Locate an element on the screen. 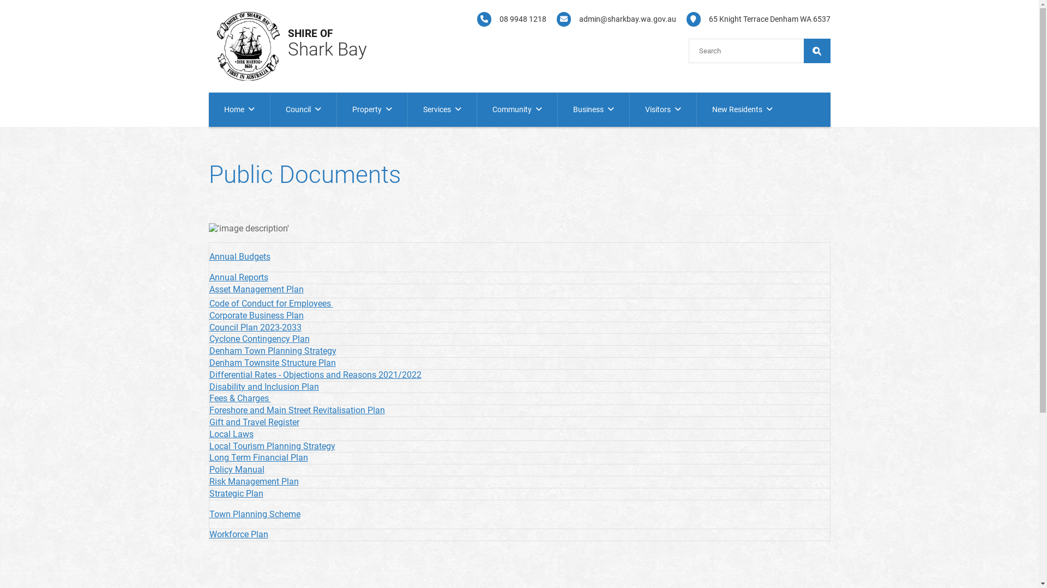  Cyclone Contingency Plan is located at coordinates (260, 339).